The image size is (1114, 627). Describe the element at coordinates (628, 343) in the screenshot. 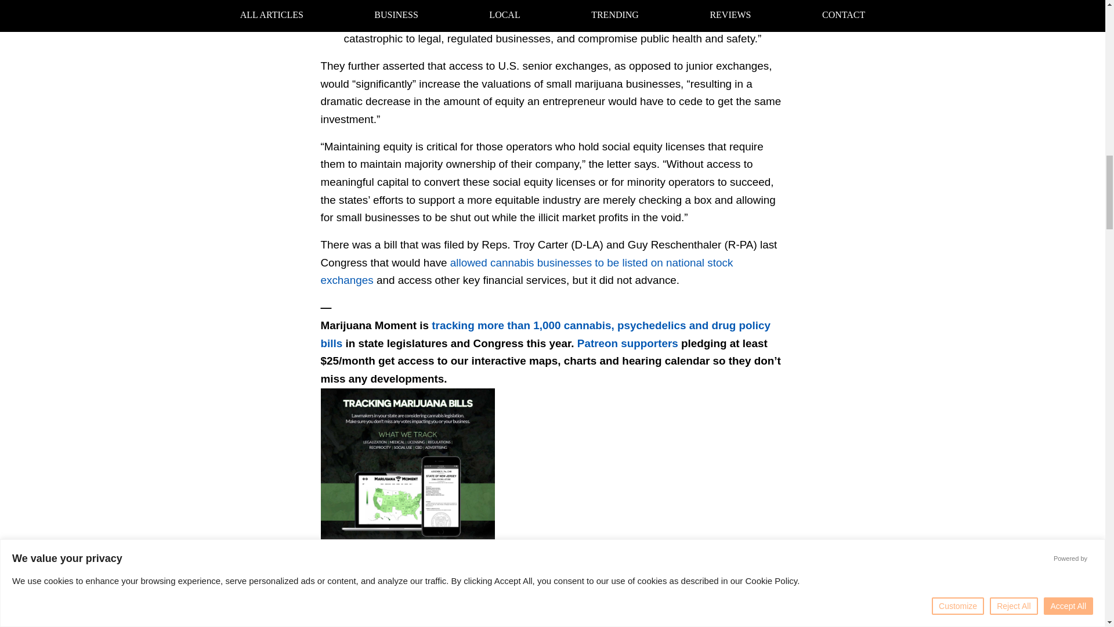

I see `Patreon supporters` at that location.